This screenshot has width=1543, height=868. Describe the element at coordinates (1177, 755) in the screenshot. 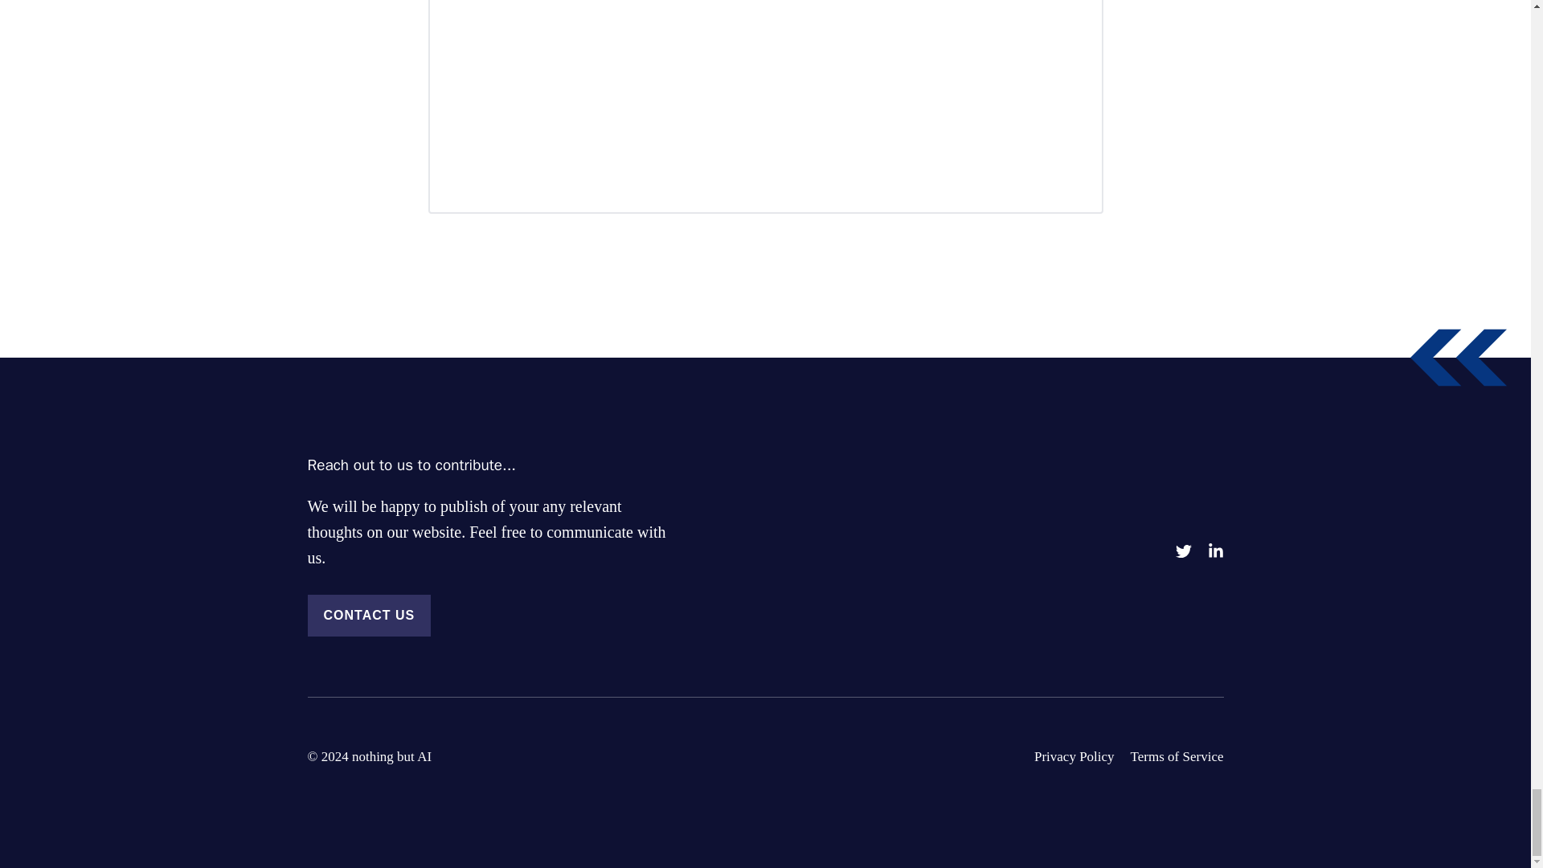

I see `Terms of Service` at that location.